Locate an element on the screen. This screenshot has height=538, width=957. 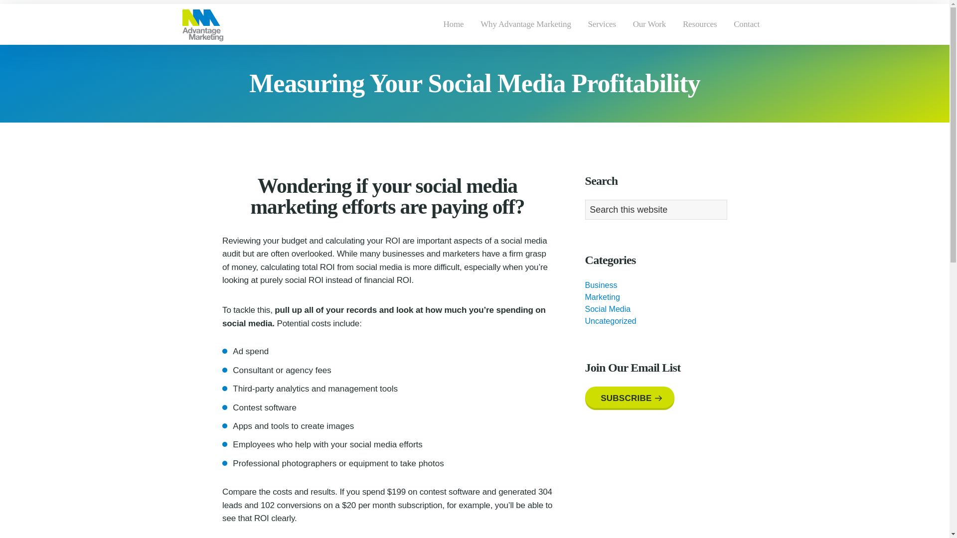
Why Advantage Marketing is located at coordinates (526, 24).